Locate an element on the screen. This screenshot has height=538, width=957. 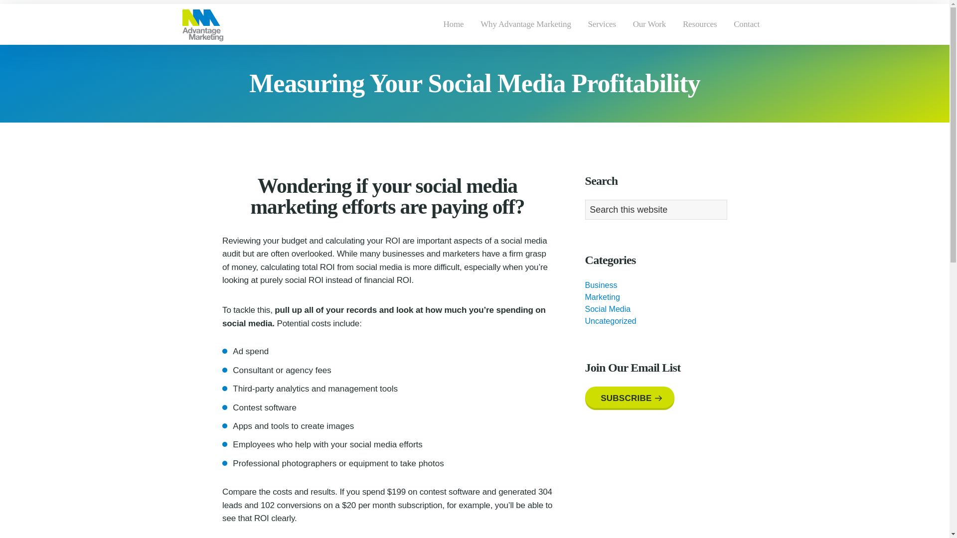
Why Advantage Marketing is located at coordinates (526, 24).